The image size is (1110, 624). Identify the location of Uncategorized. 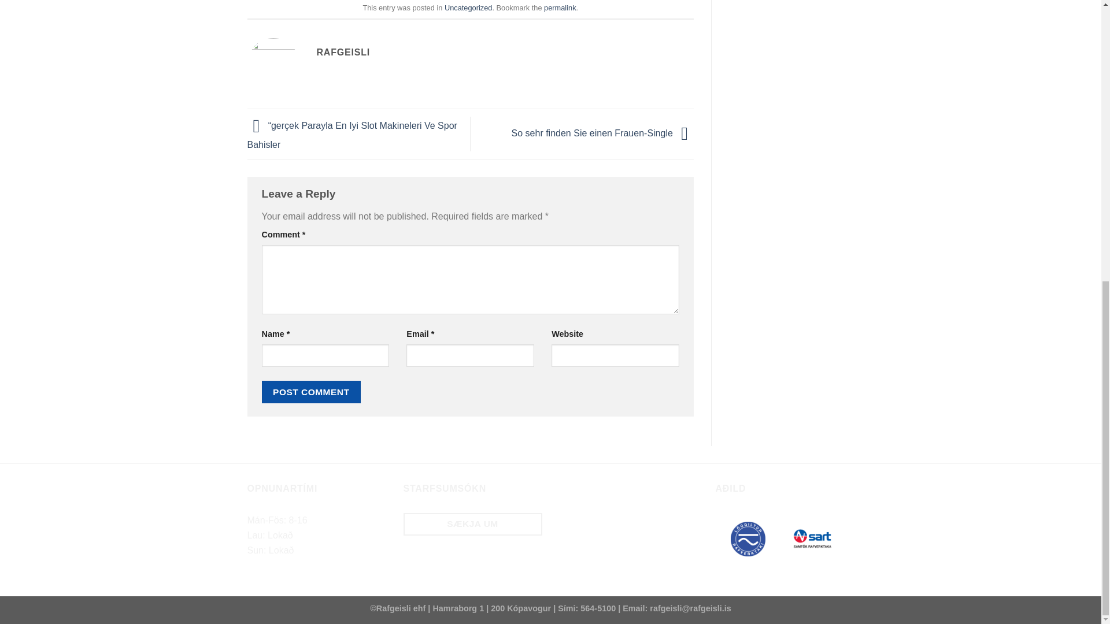
(468, 8).